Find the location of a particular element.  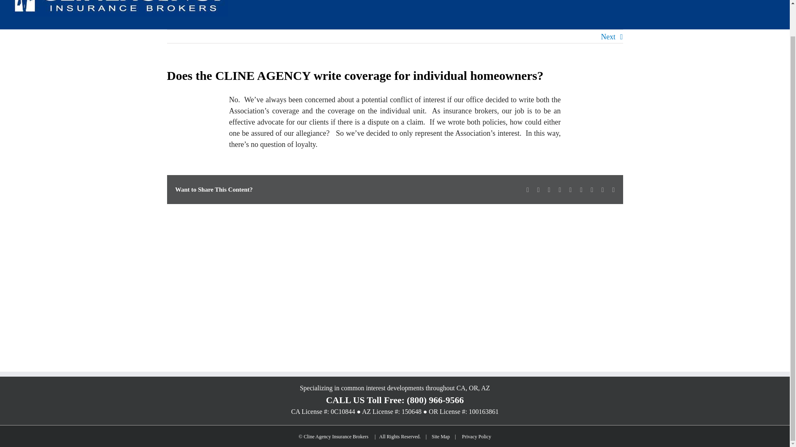

Next is located at coordinates (608, 36).